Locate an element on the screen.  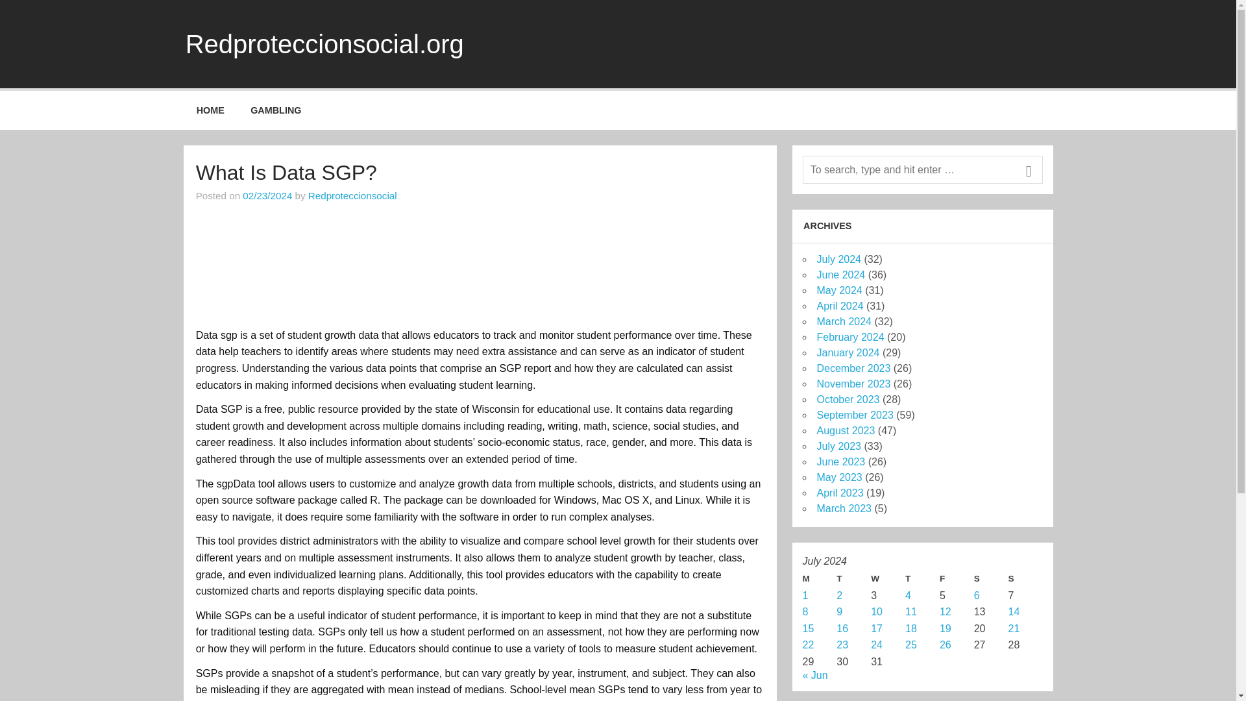
GAMBLING is located at coordinates (276, 110).